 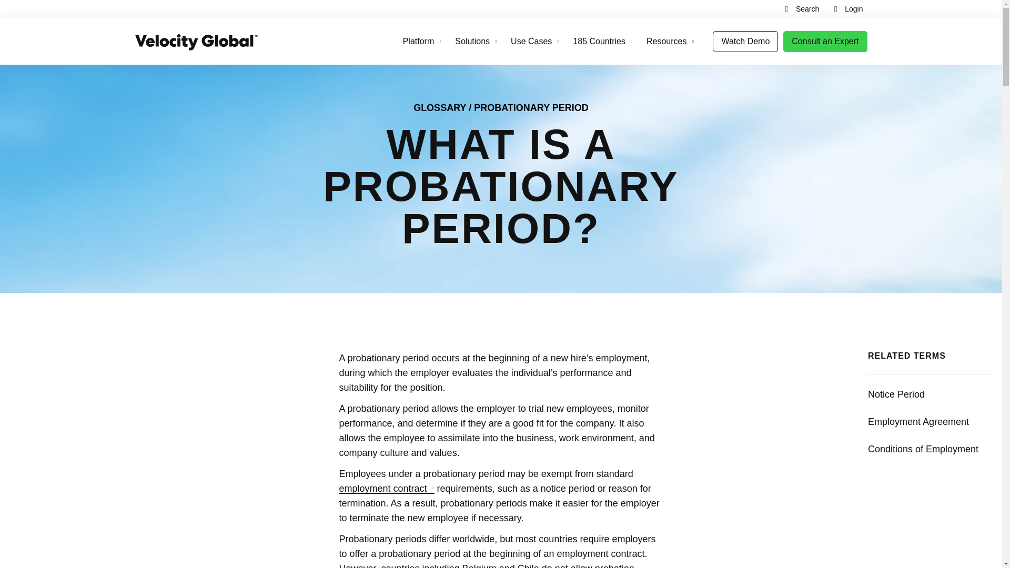 What do you see at coordinates (536, 41) in the screenshot?
I see `Use Cases` at bounding box center [536, 41].